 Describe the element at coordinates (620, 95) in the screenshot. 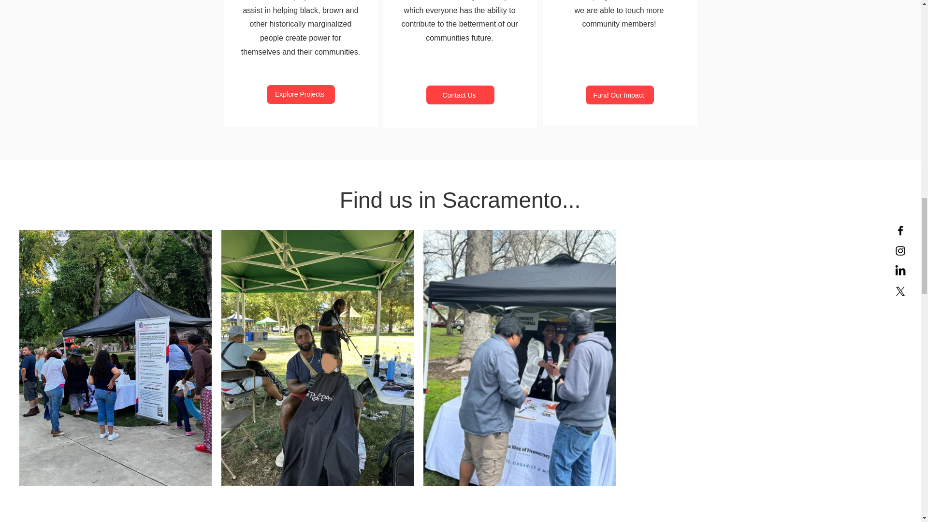

I see `Fund Our Impact` at that location.